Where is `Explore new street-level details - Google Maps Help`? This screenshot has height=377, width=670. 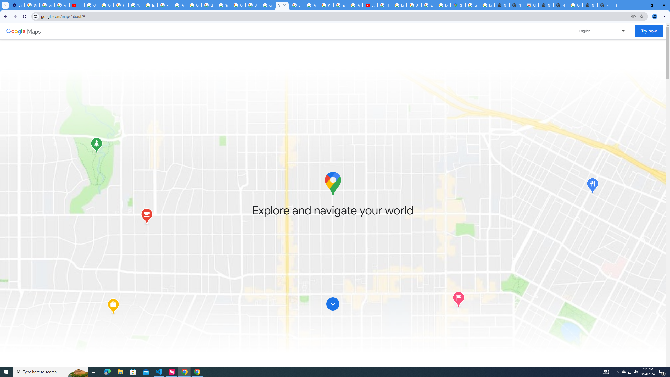
Explore new street-level details - Google Maps Help is located at coordinates (443, 5).